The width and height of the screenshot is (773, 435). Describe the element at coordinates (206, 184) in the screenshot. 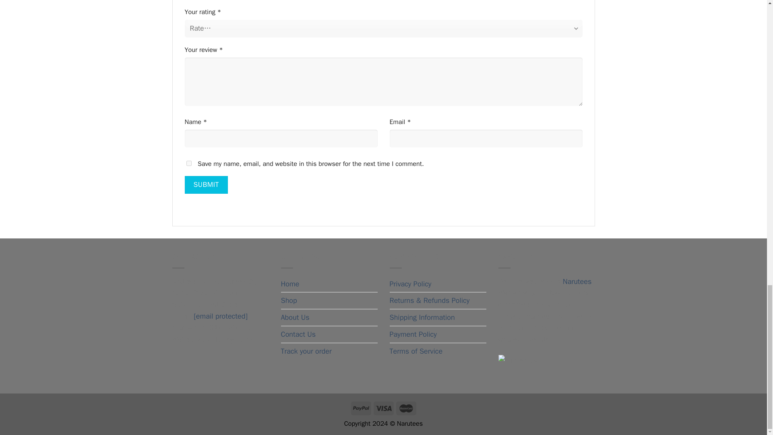

I see `Submit` at that location.